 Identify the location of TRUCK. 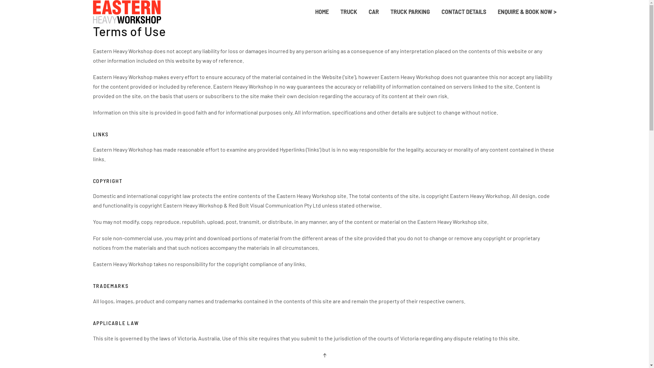
(349, 12).